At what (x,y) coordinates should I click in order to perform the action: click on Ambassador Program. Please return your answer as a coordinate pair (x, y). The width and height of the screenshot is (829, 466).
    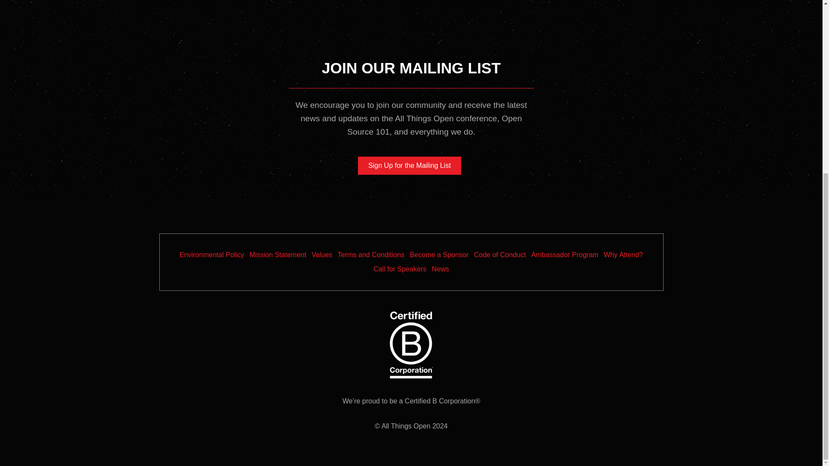
    Looking at the image, I should click on (565, 255).